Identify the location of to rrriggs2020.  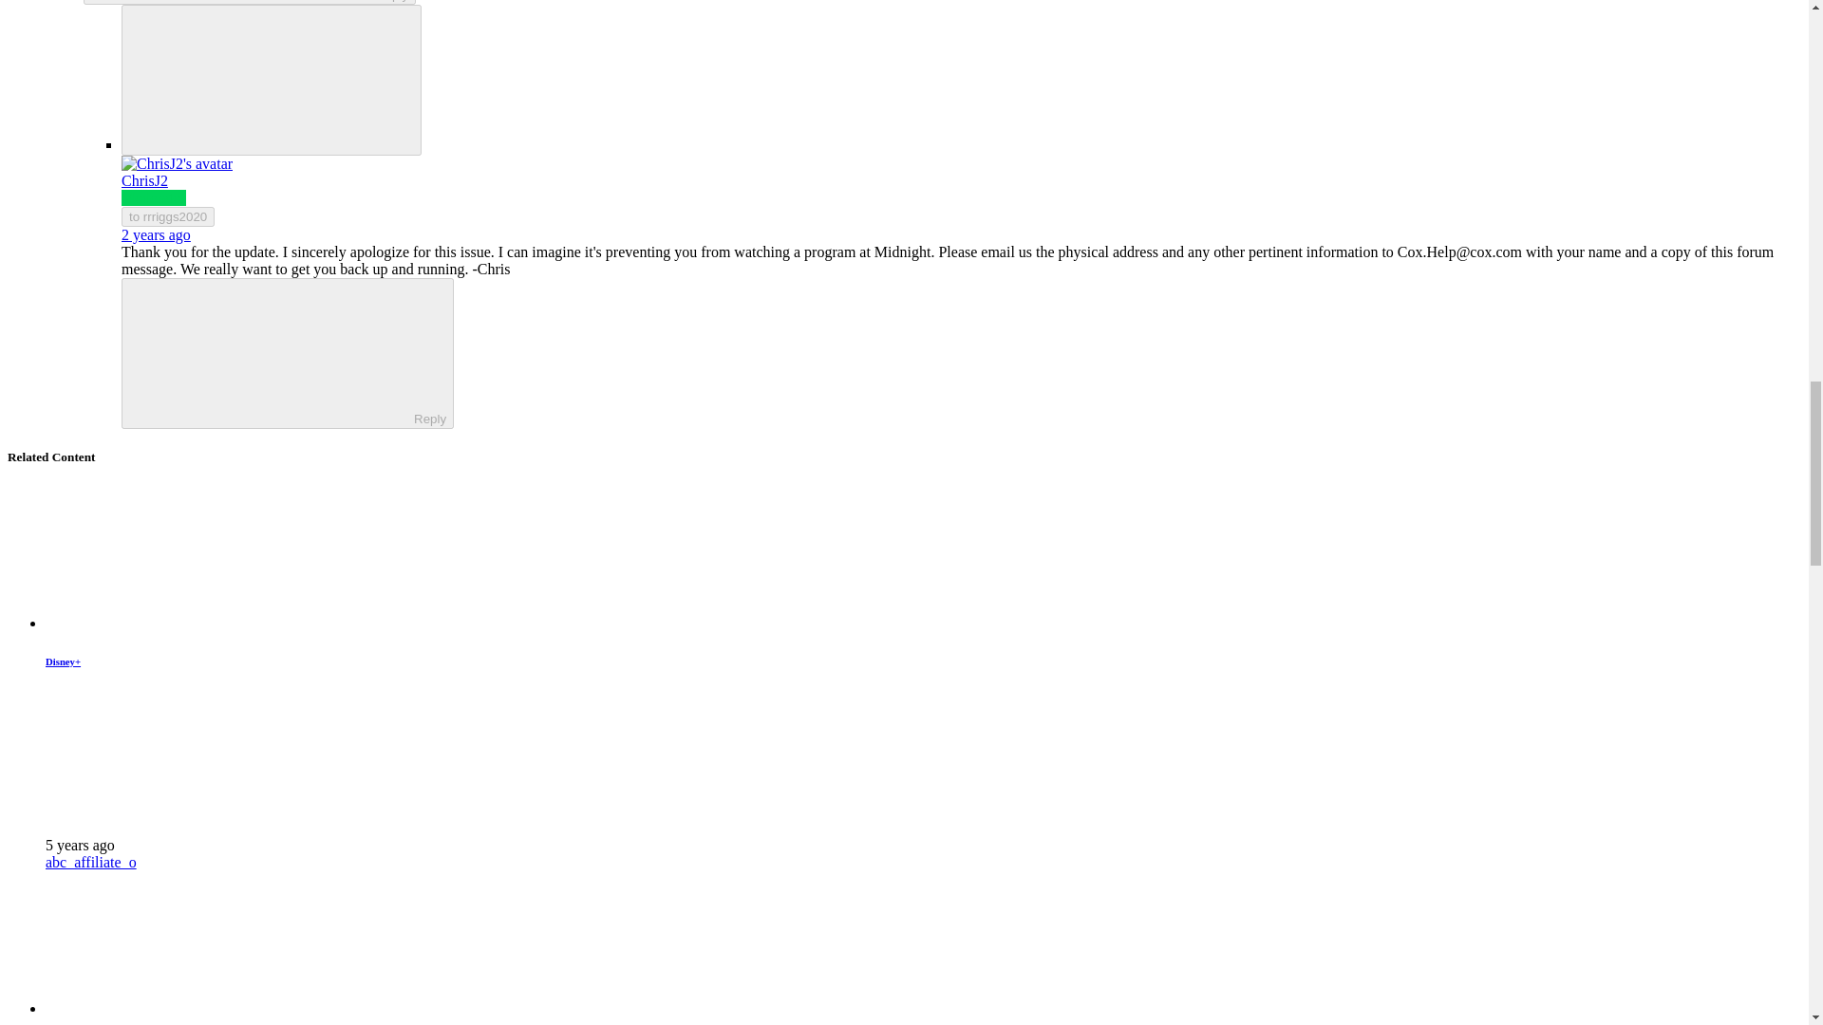
(168, 216).